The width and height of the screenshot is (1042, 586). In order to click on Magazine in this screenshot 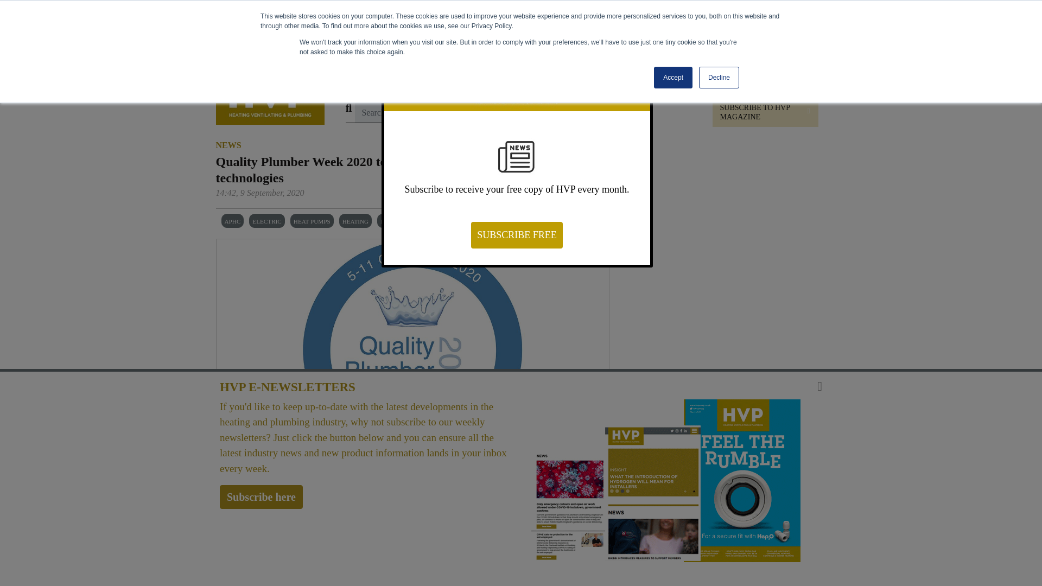, I will do `click(561, 81)`.